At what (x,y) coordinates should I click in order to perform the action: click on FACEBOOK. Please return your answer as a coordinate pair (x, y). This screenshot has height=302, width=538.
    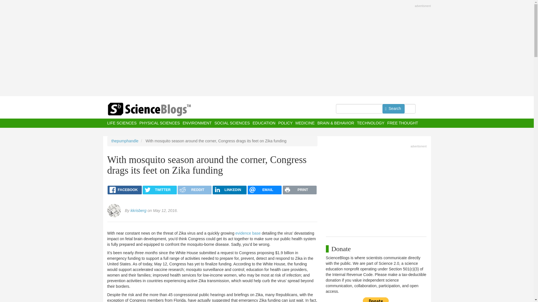
    Looking at the image, I should click on (124, 190).